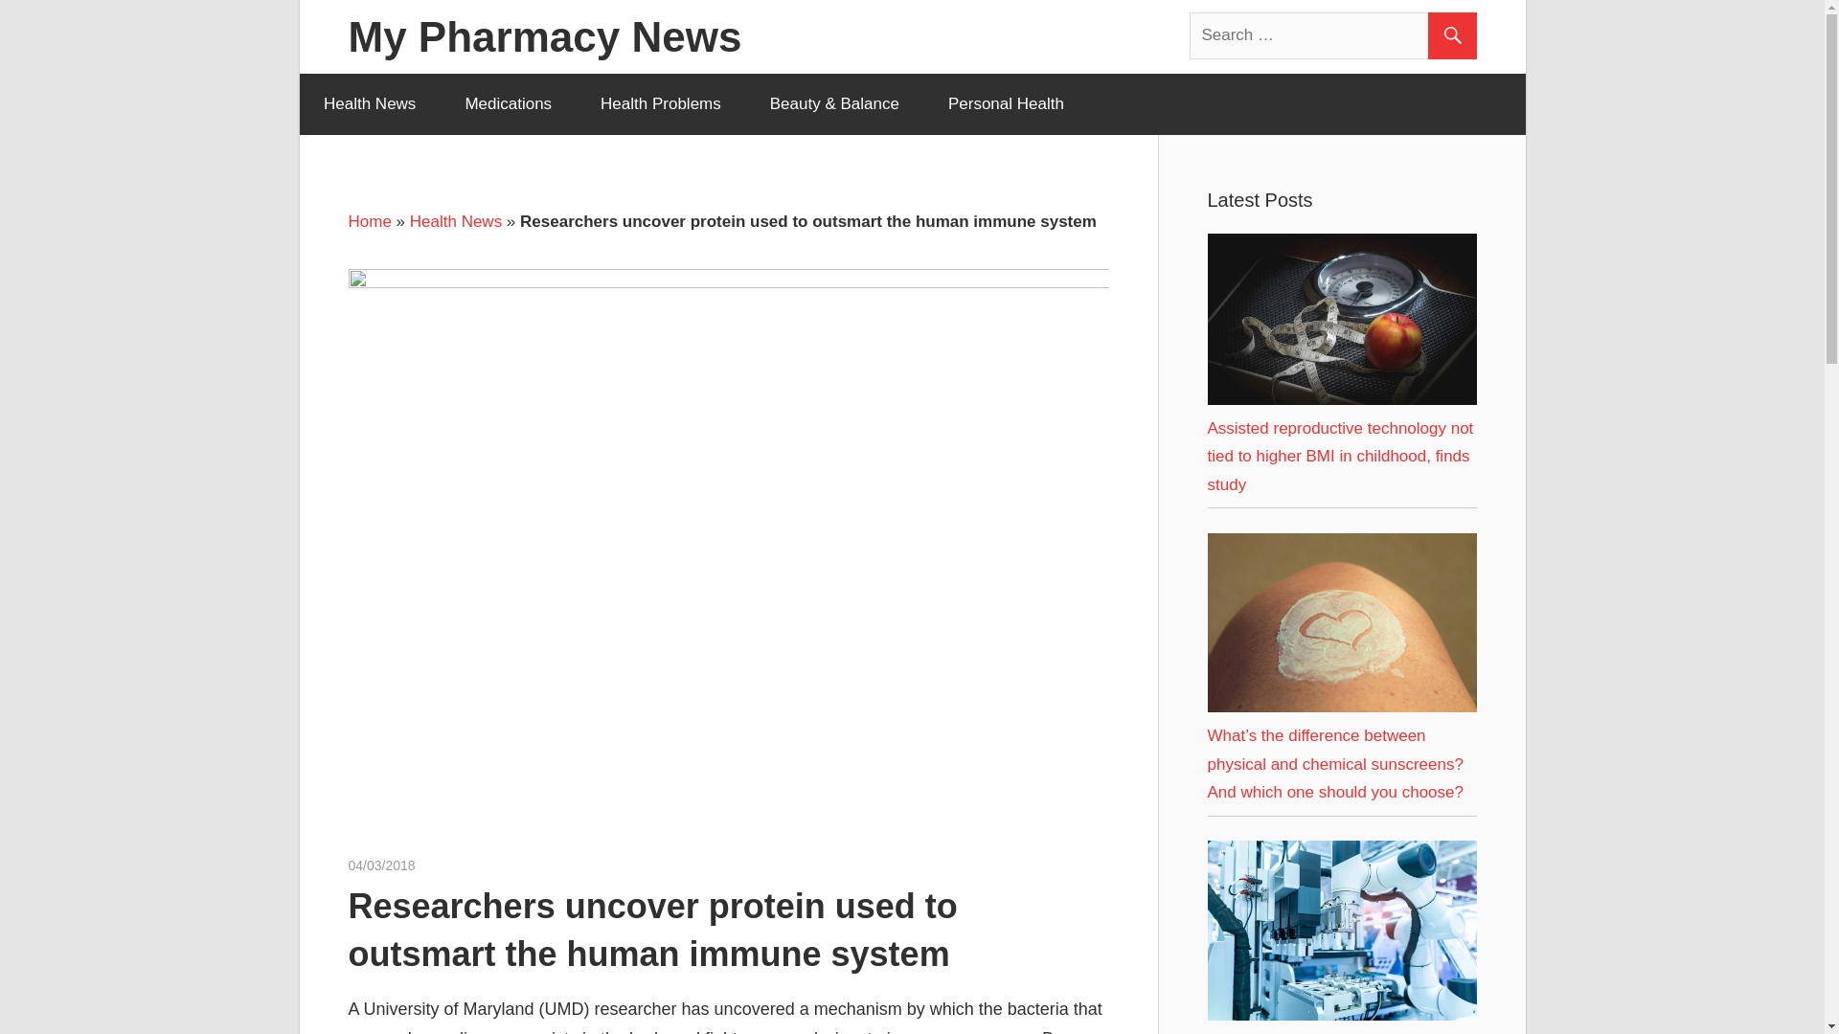 This screenshot has width=1839, height=1034. Describe the element at coordinates (368, 103) in the screenshot. I see `Health News` at that location.